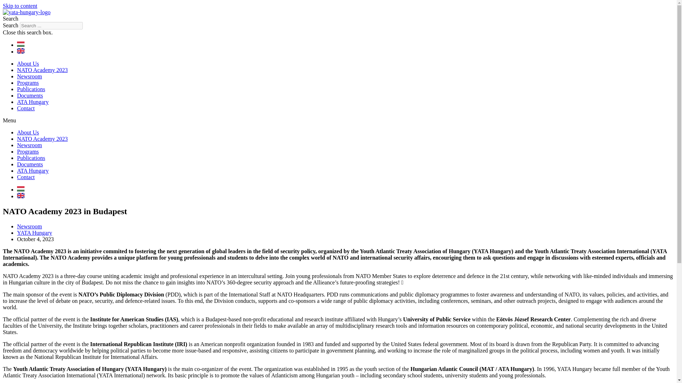 This screenshot has width=682, height=383. Describe the element at coordinates (29, 226) in the screenshot. I see `Newsroom` at that location.